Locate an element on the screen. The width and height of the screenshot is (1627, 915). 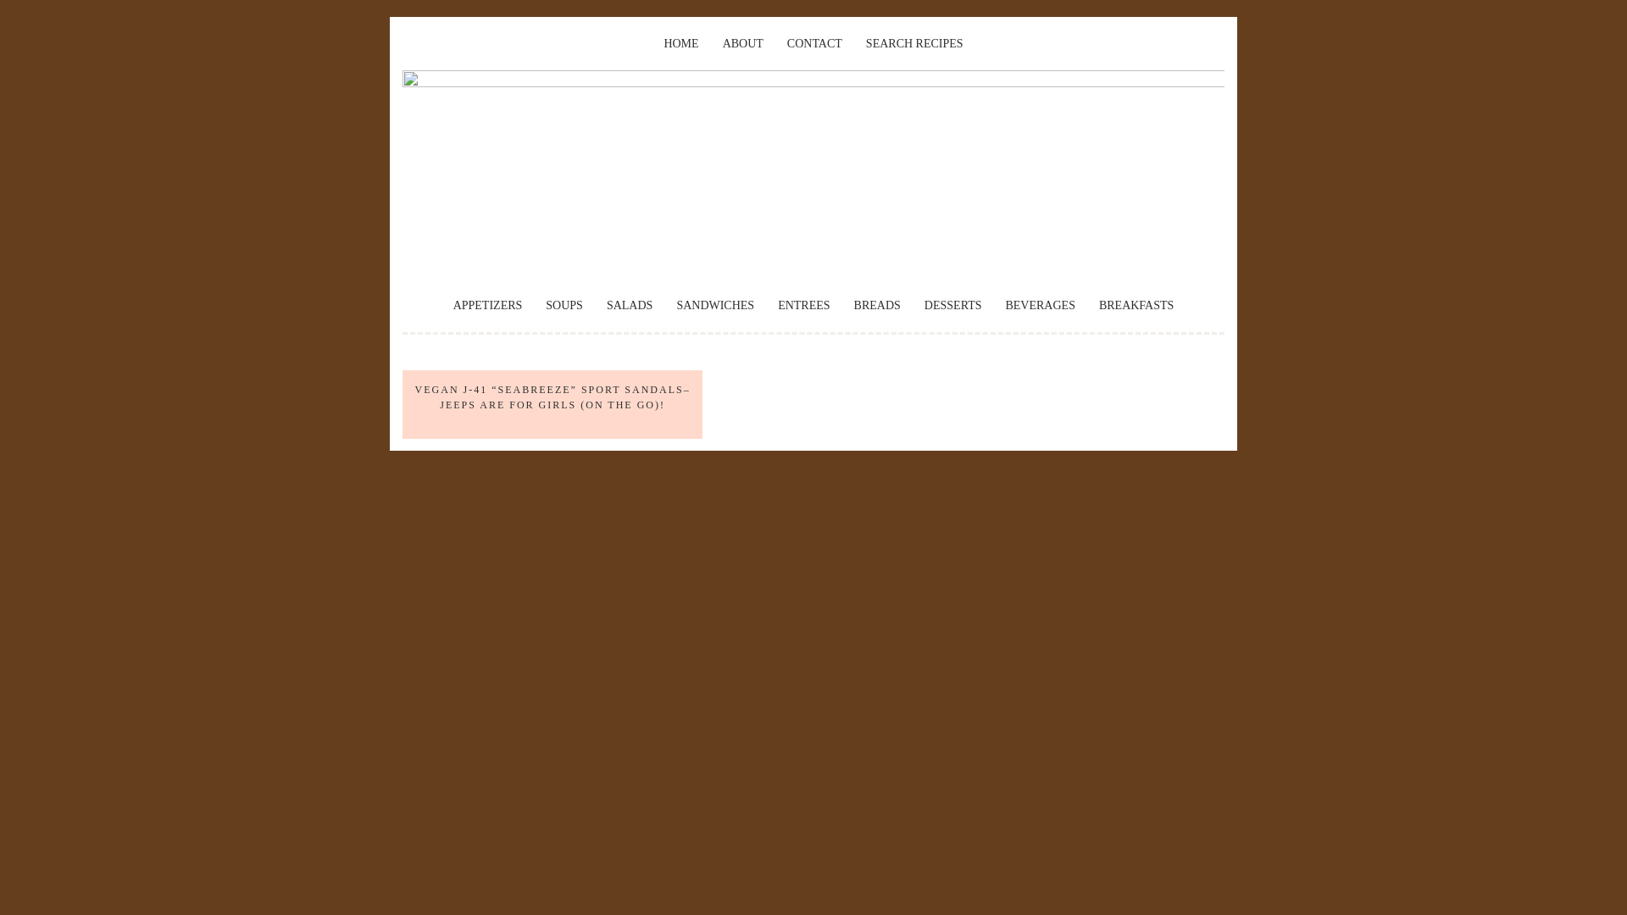
SEARCH RECIPES is located at coordinates (913, 43).